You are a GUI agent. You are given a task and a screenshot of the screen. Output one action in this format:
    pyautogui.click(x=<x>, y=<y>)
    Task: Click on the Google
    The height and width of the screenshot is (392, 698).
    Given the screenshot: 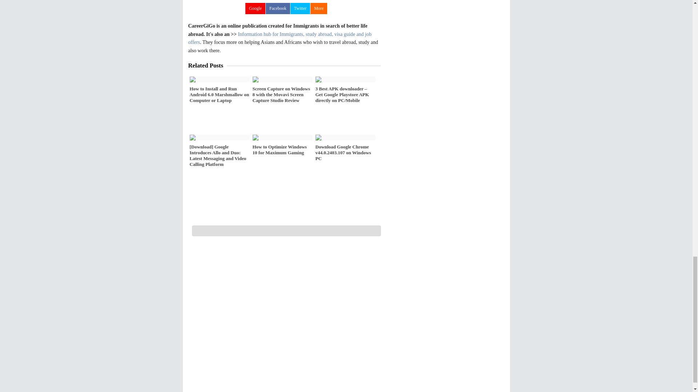 What is the action you would take?
    pyautogui.click(x=255, y=8)
    